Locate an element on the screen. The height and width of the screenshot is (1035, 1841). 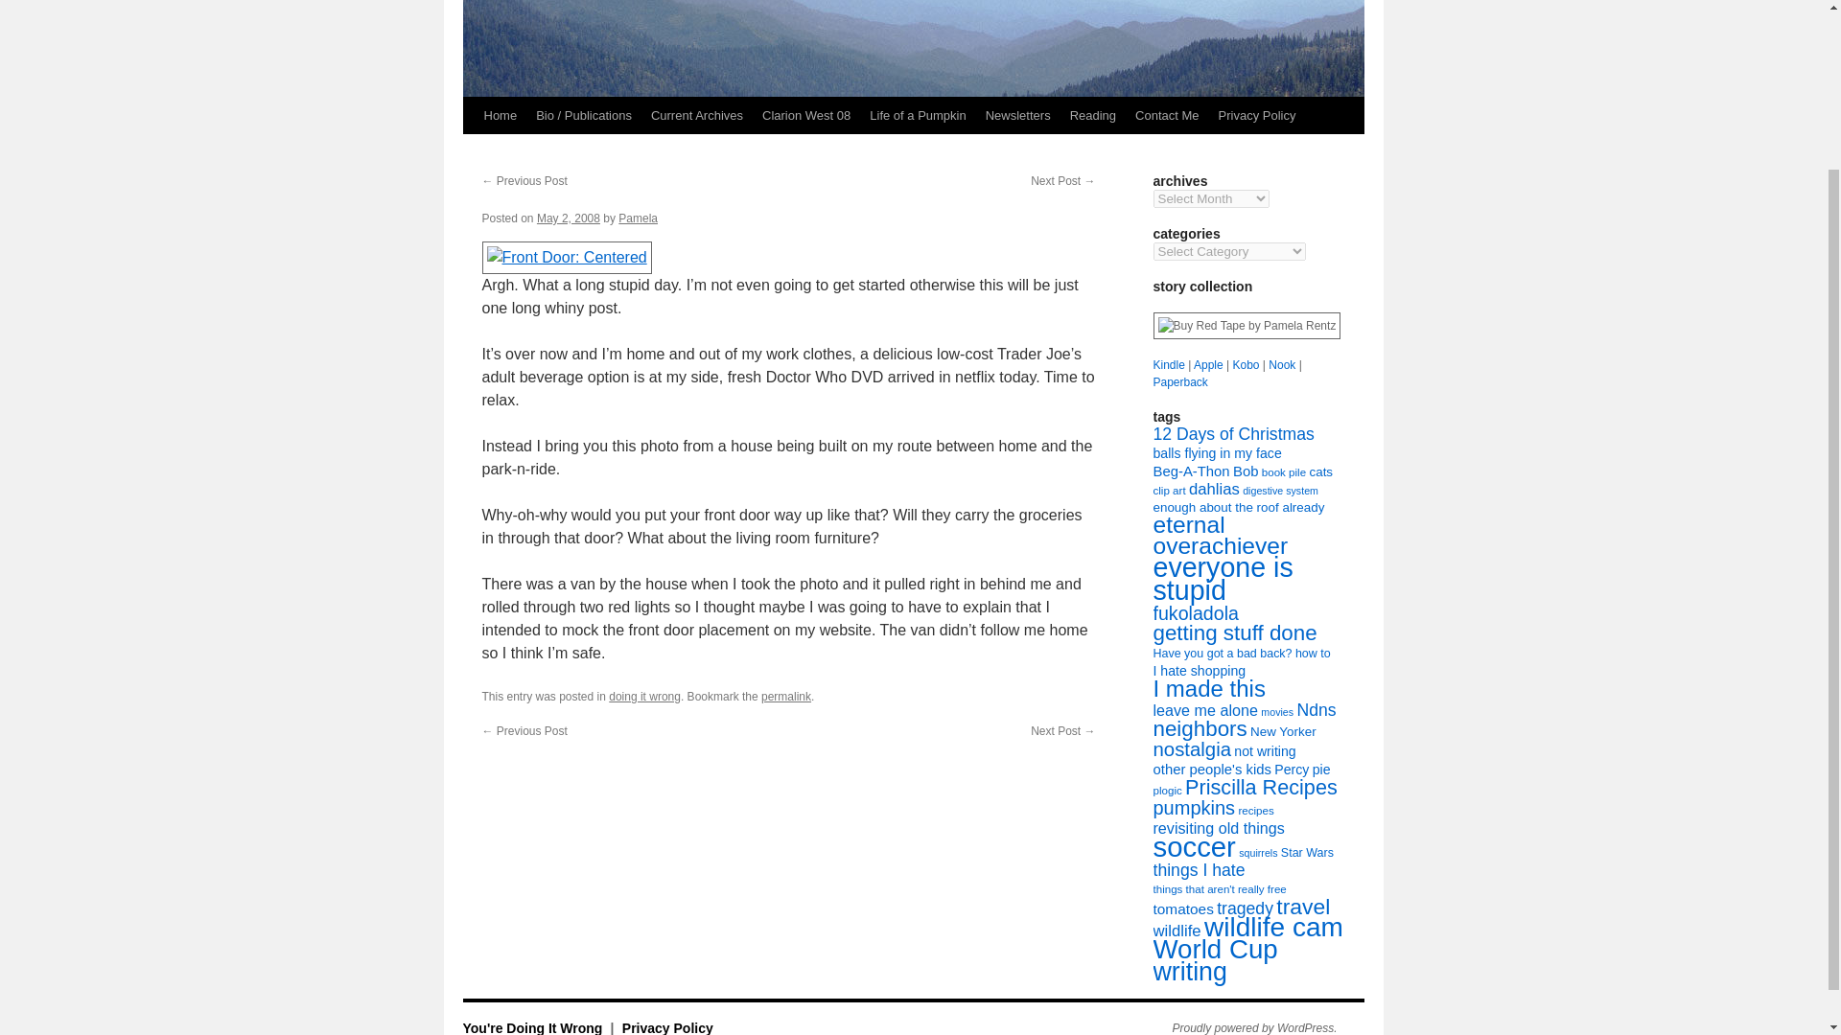
Paperback is located at coordinates (1179, 382).